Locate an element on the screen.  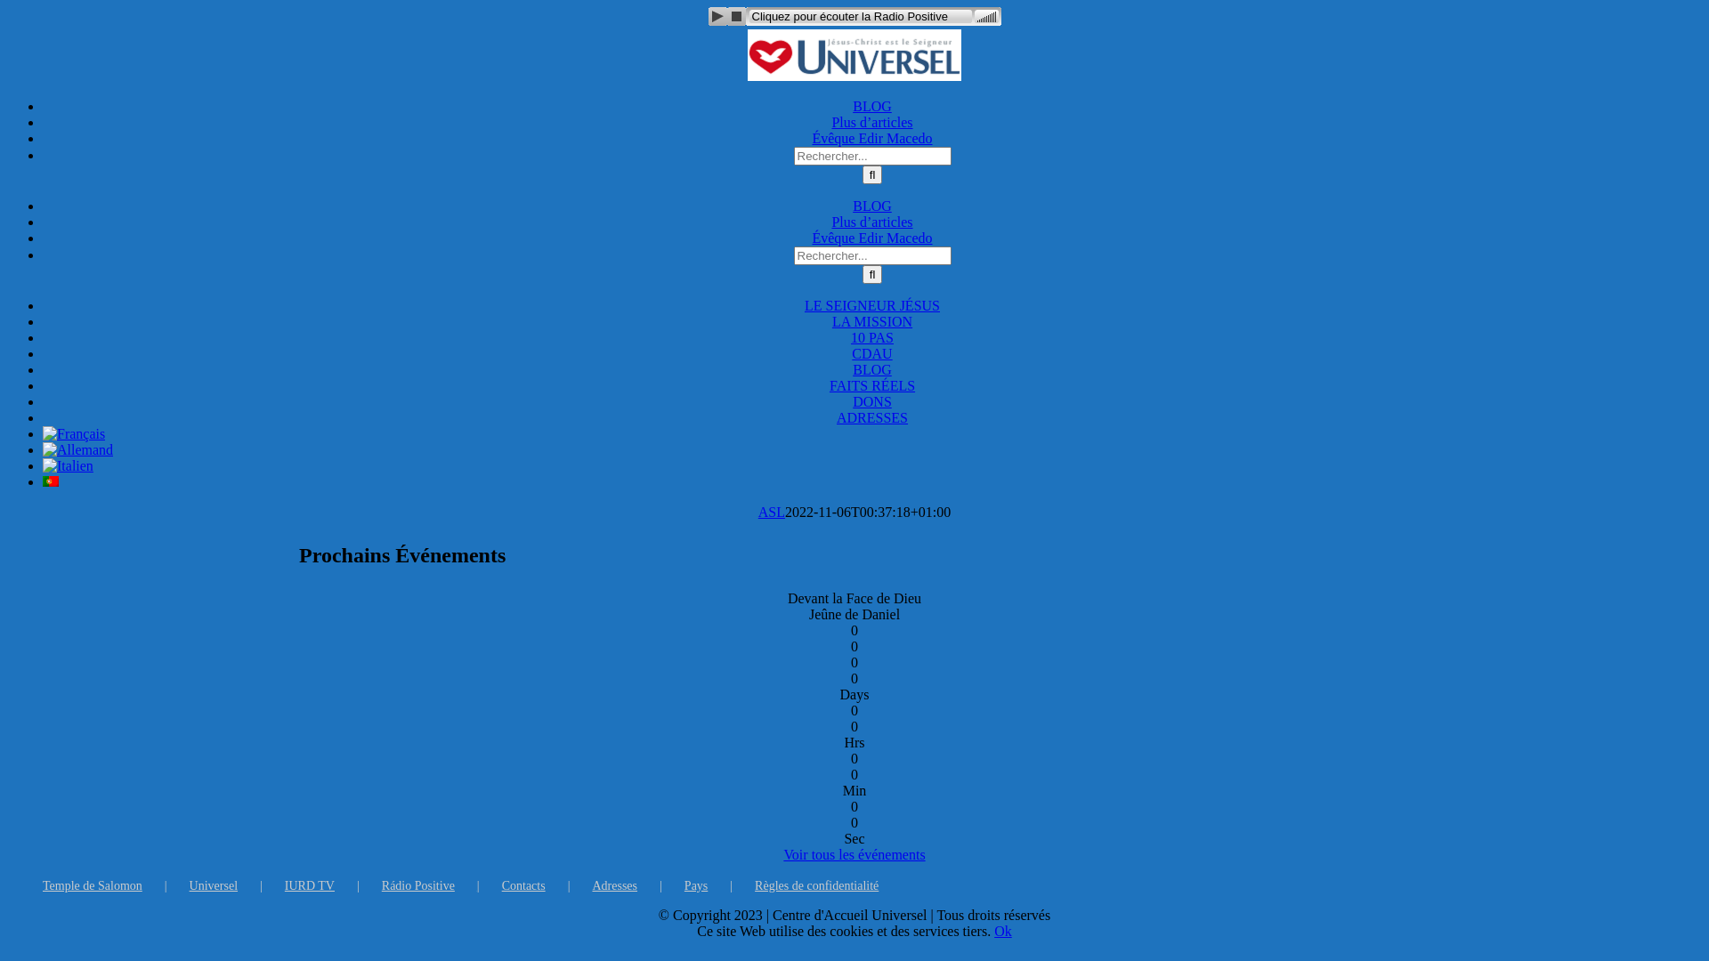
BLOG is located at coordinates (872, 107).